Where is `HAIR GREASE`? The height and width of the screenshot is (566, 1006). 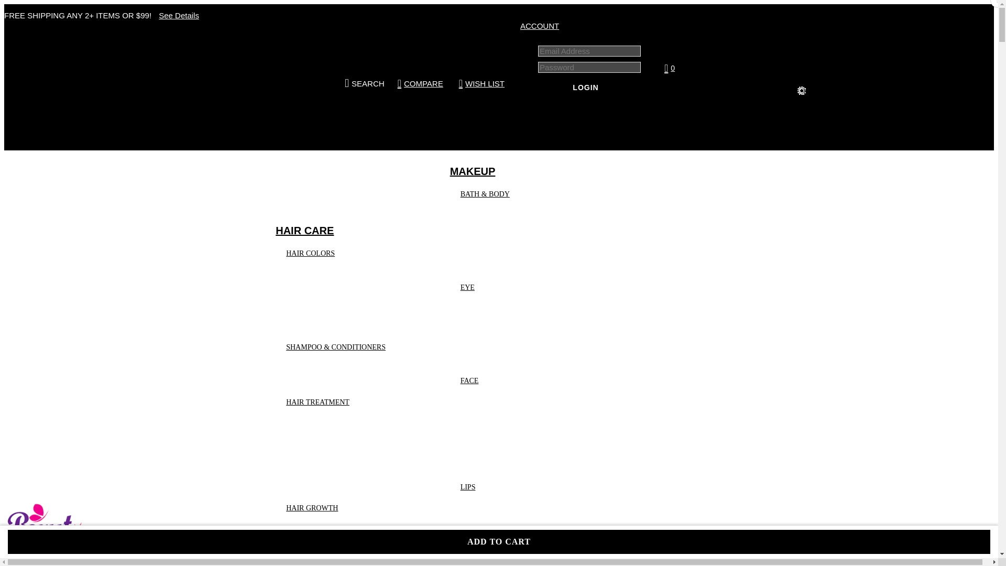 HAIR GREASE is located at coordinates (335, 462).